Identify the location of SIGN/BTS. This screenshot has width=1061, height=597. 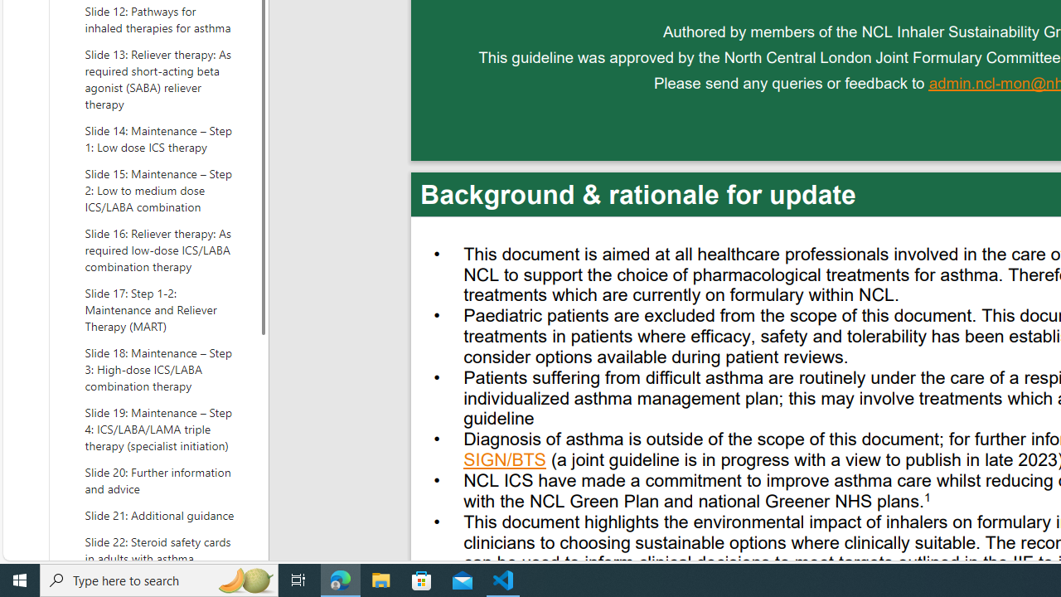
(506, 462).